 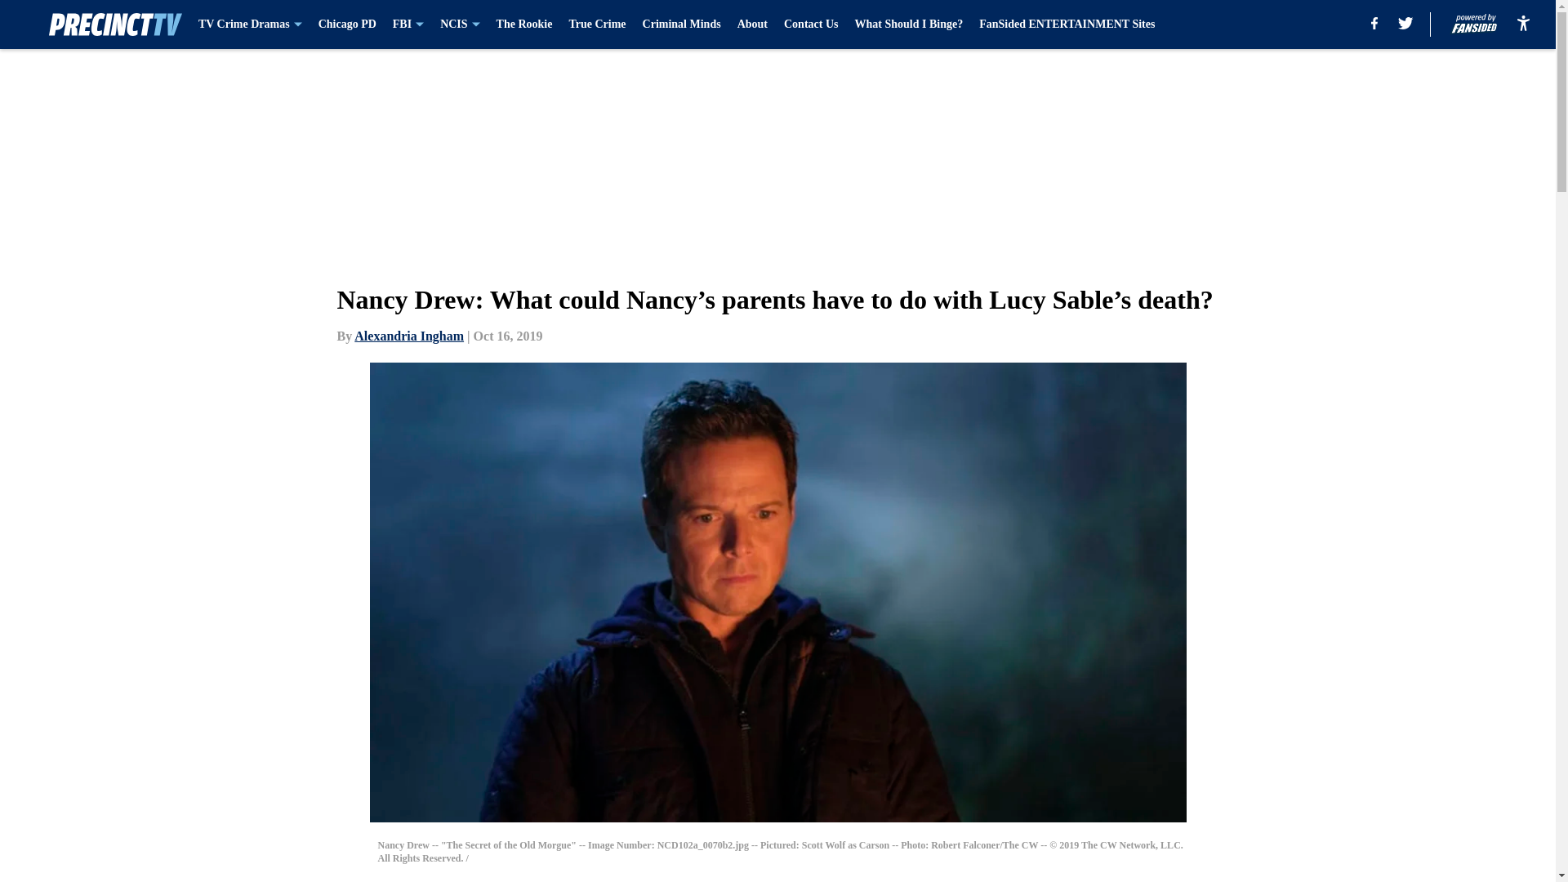 I want to click on The Rookie, so click(x=524, y=24).